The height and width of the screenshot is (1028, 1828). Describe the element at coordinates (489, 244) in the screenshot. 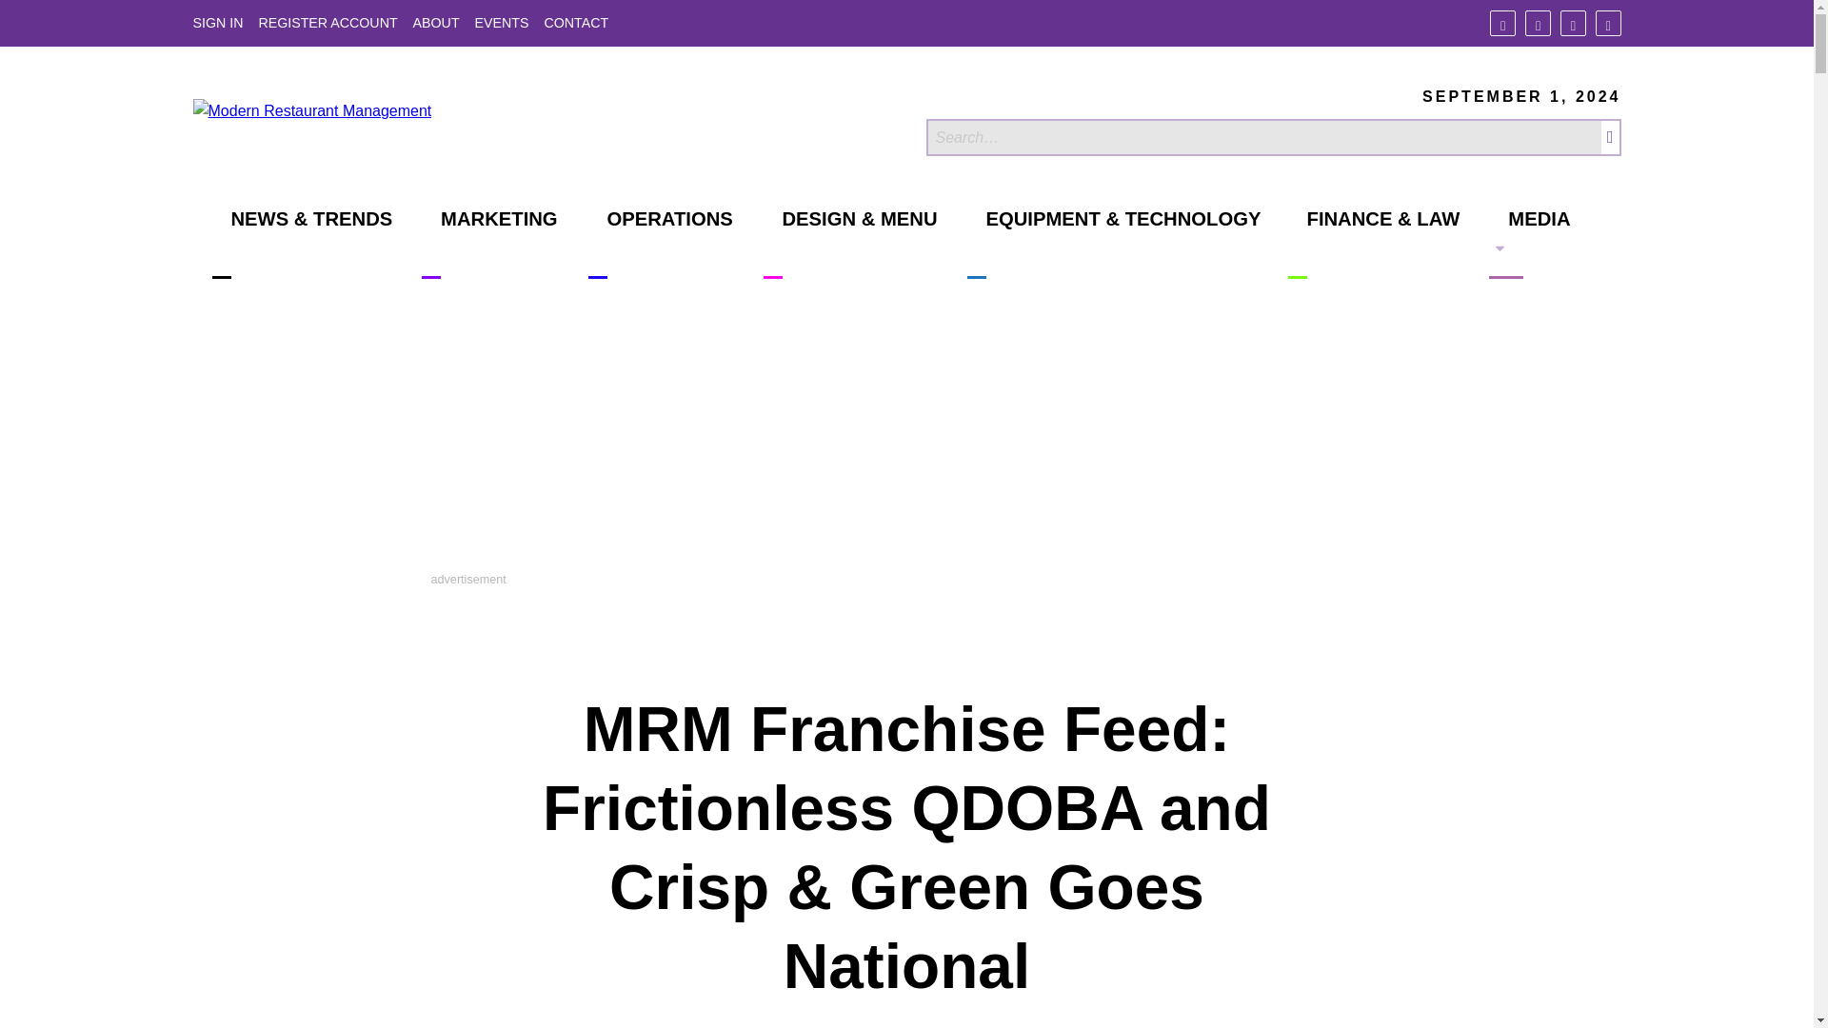

I see `MARKETING` at that location.